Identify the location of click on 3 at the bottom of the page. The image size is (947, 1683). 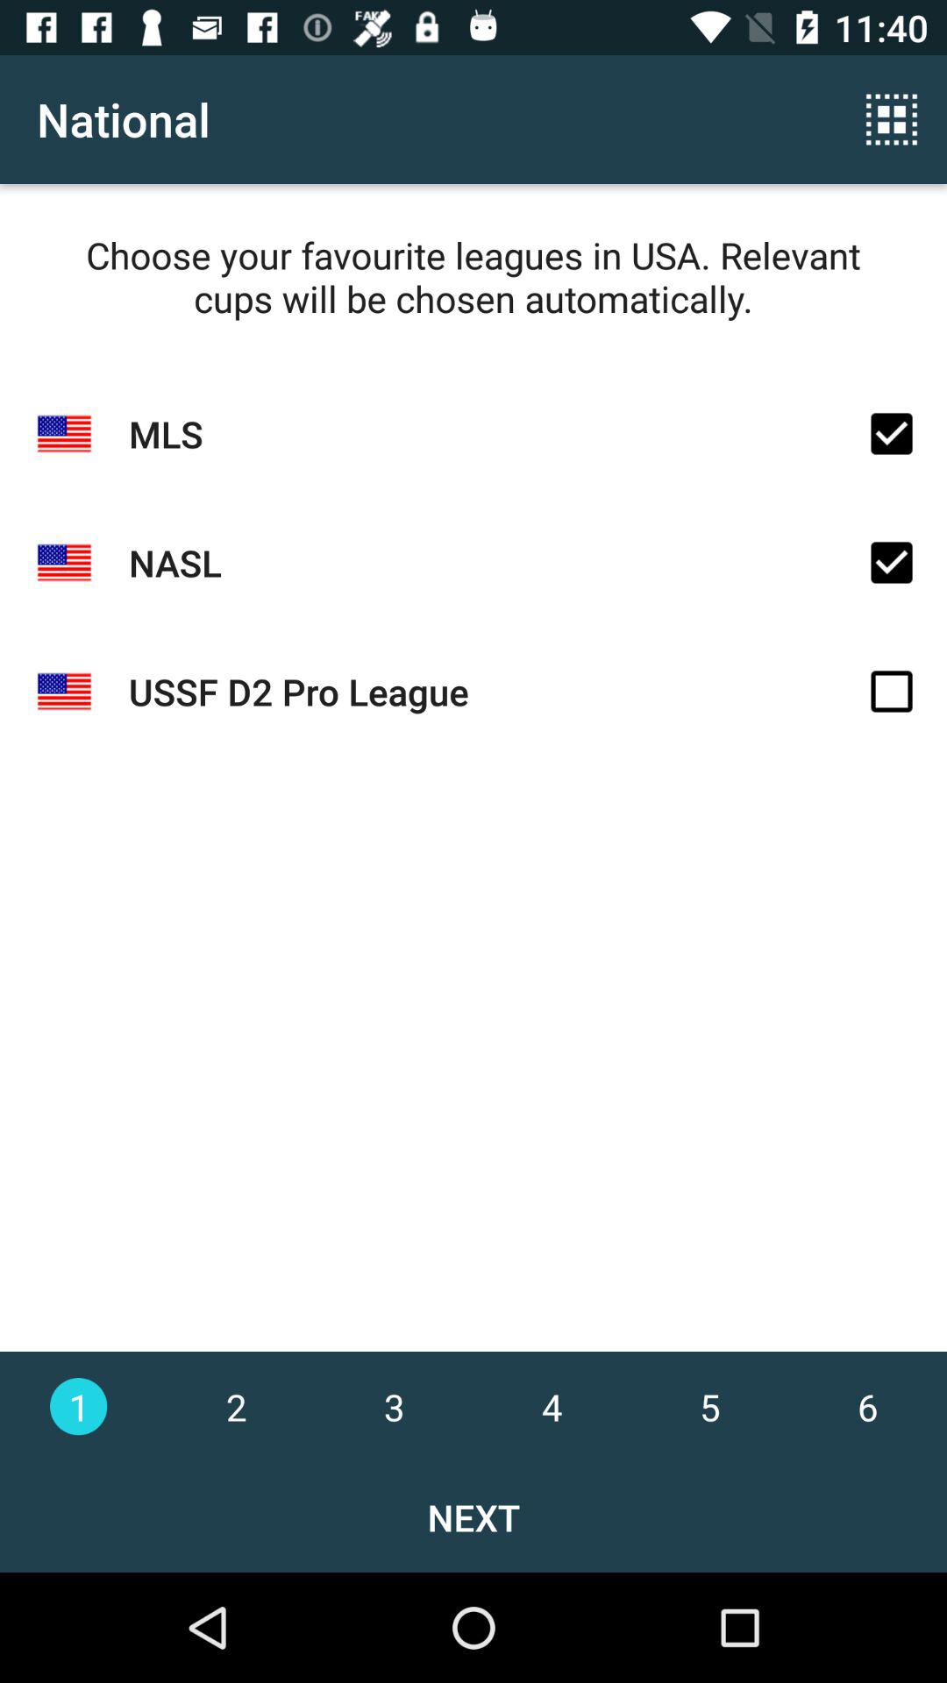
(394, 1406).